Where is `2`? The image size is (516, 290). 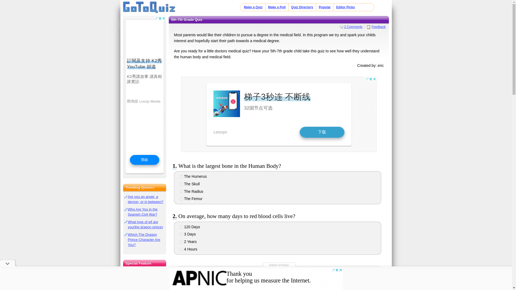 2 is located at coordinates (181, 184).